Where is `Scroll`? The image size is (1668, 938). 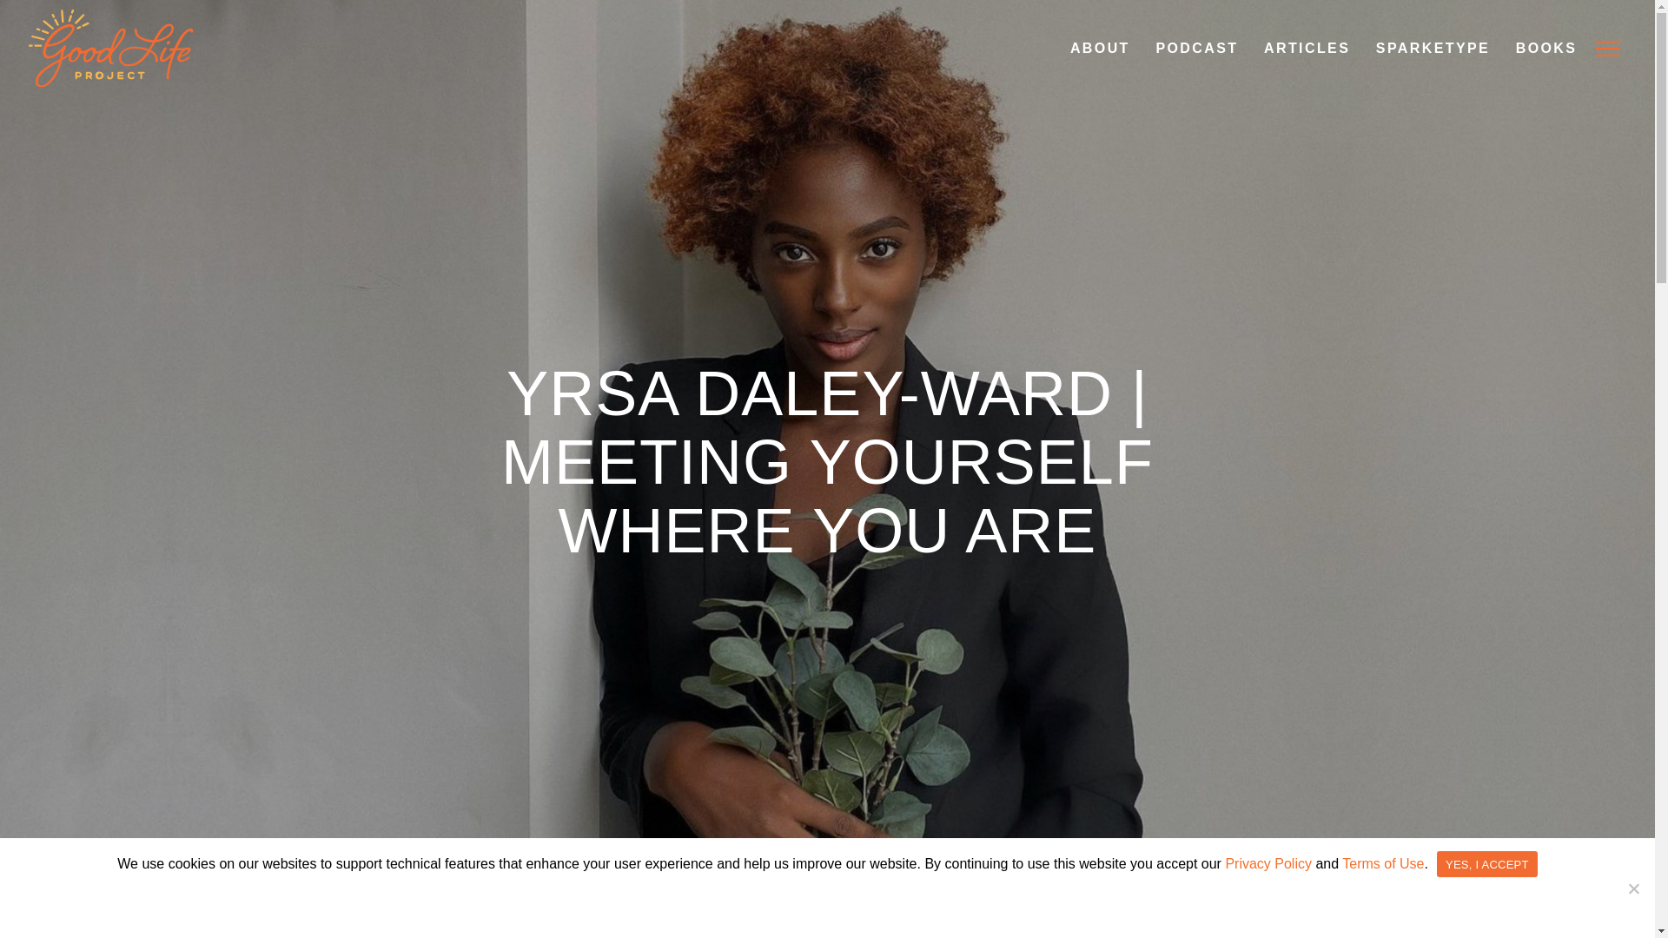 Scroll is located at coordinates (827, 910).